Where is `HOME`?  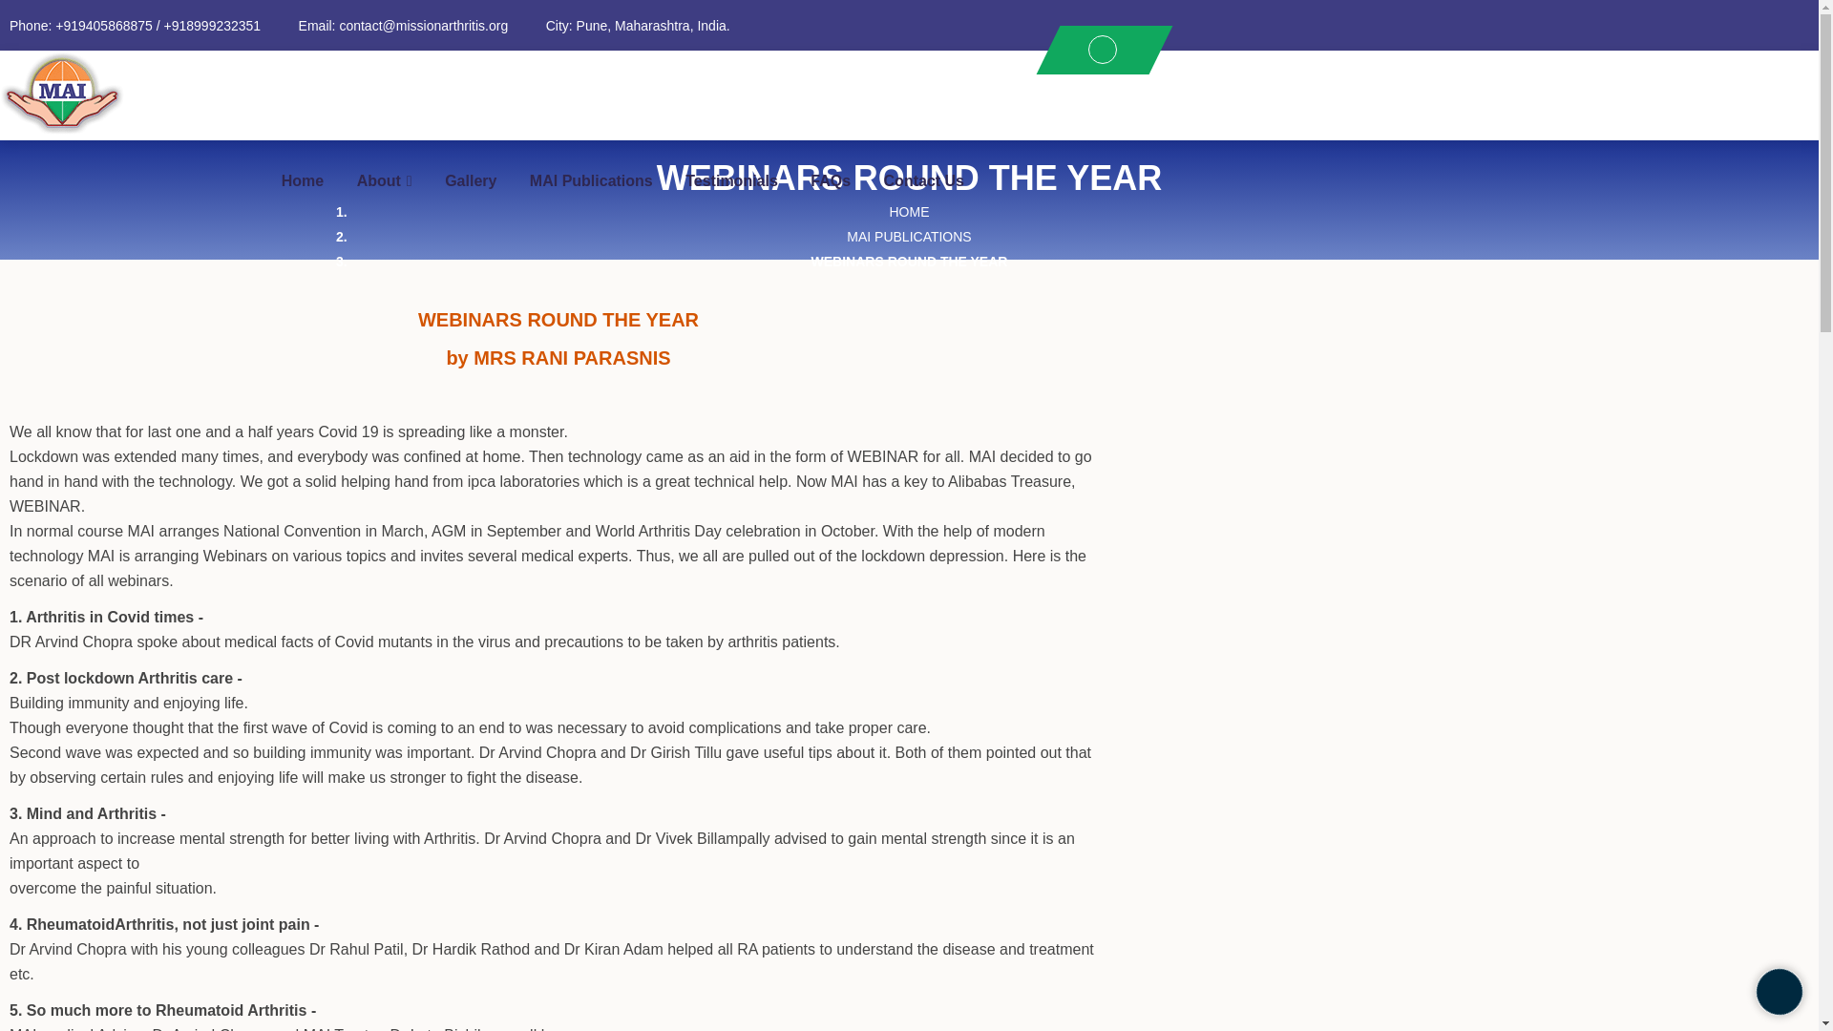
HOME is located at coordinates (909, 212).